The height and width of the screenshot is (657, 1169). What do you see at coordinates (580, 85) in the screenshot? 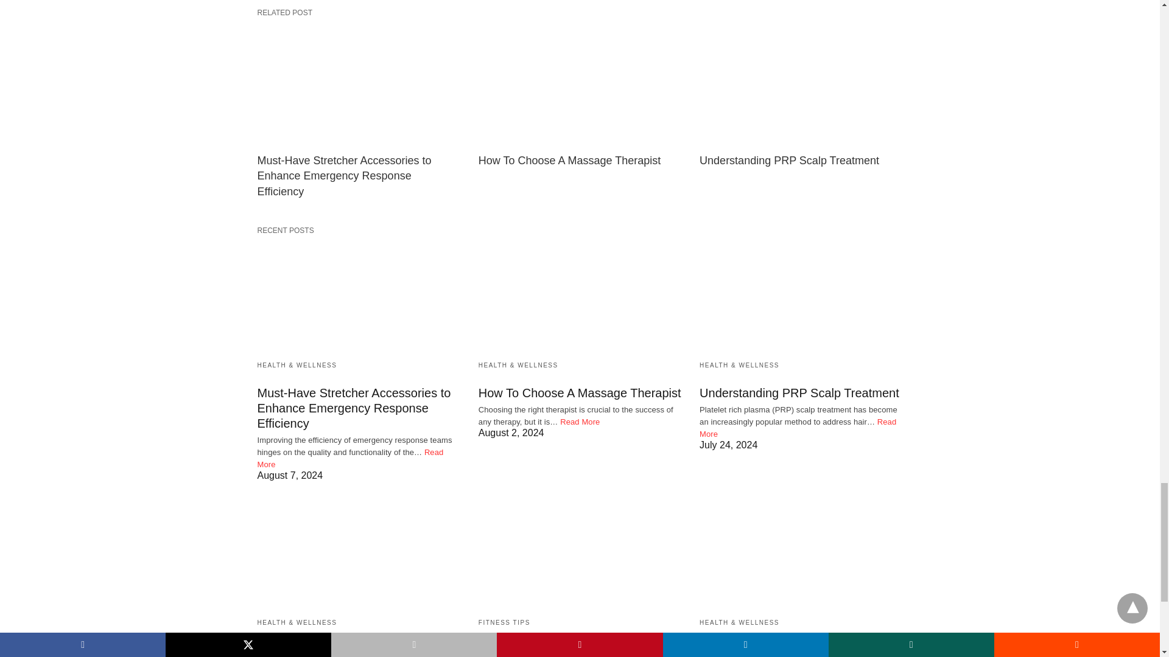
I see `How To Choose A Massage Therapist` at bounding box center [580, 85].